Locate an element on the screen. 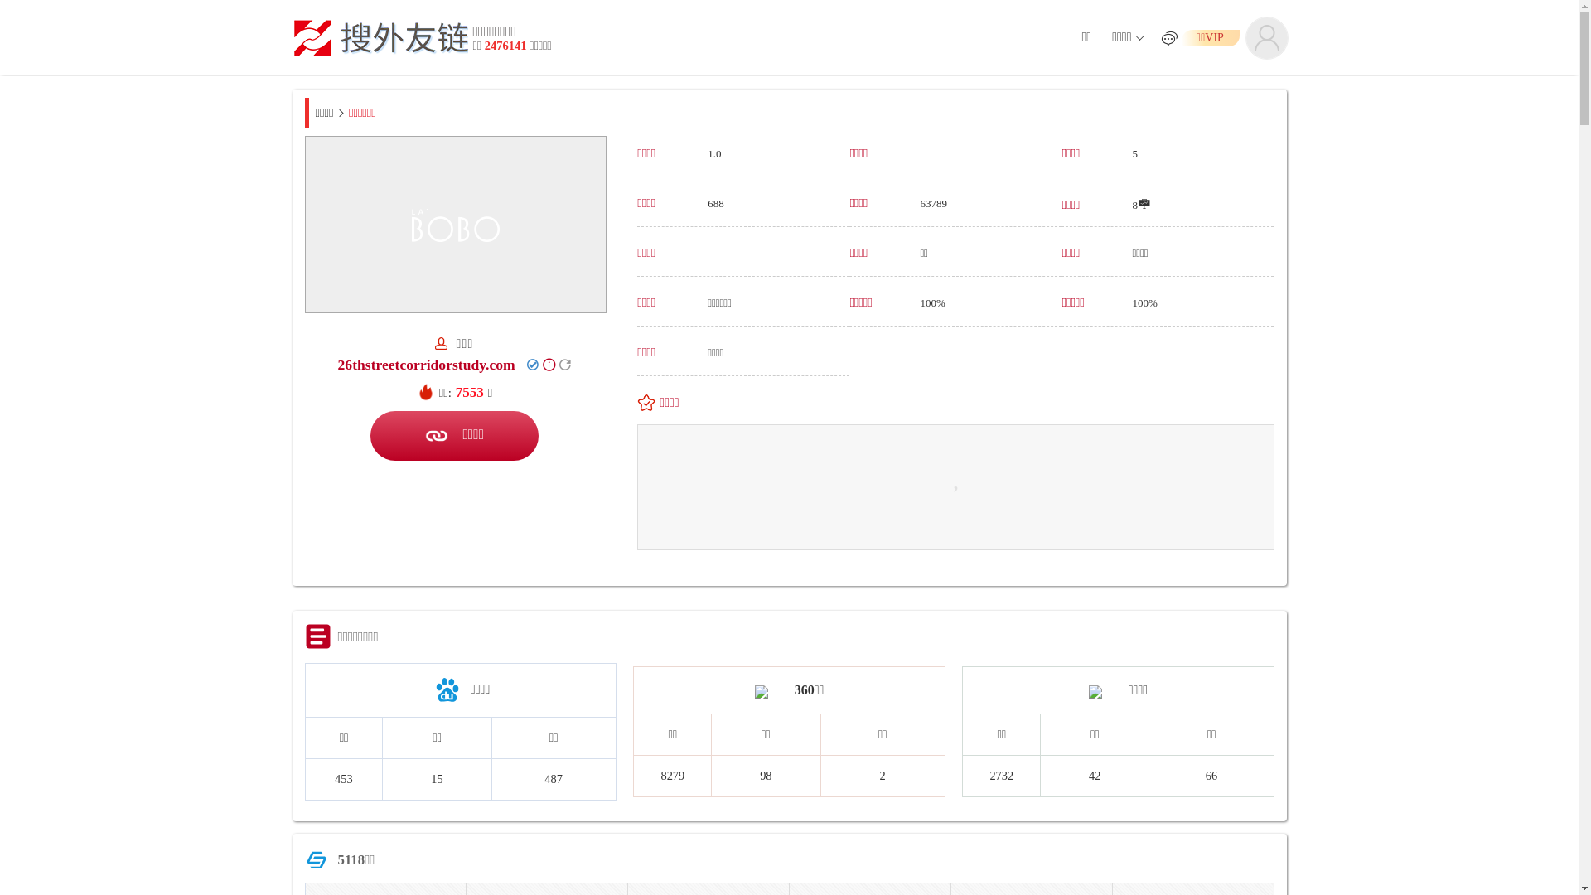 The width and height of the screenshot is (1591, 895). 26thstreetcorridorstudy.com is located at coordinates (427, 365).